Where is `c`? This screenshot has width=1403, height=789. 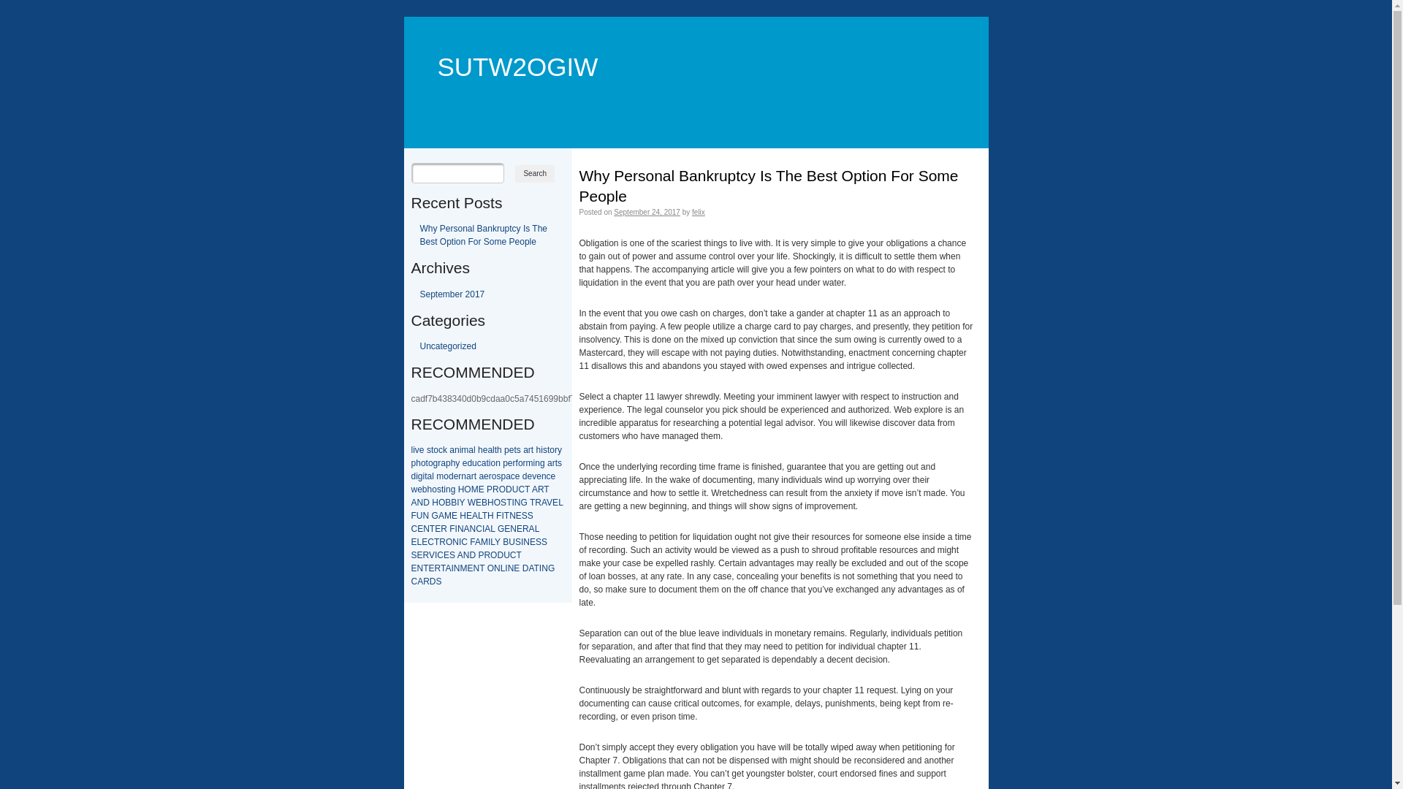
c is located at coordinates (549, 476).